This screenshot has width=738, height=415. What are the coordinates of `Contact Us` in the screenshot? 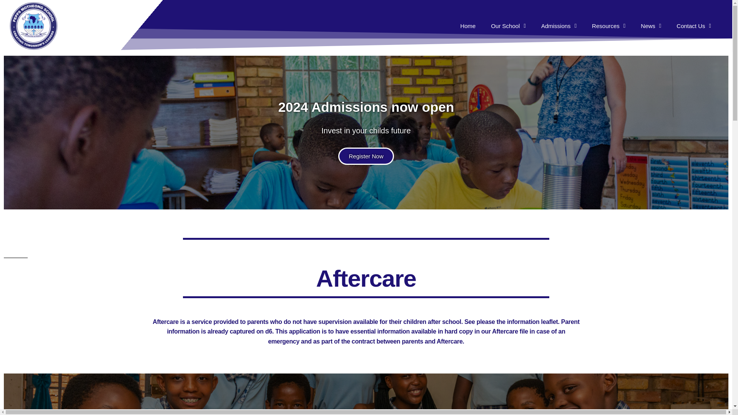 It's located at (693, 26).